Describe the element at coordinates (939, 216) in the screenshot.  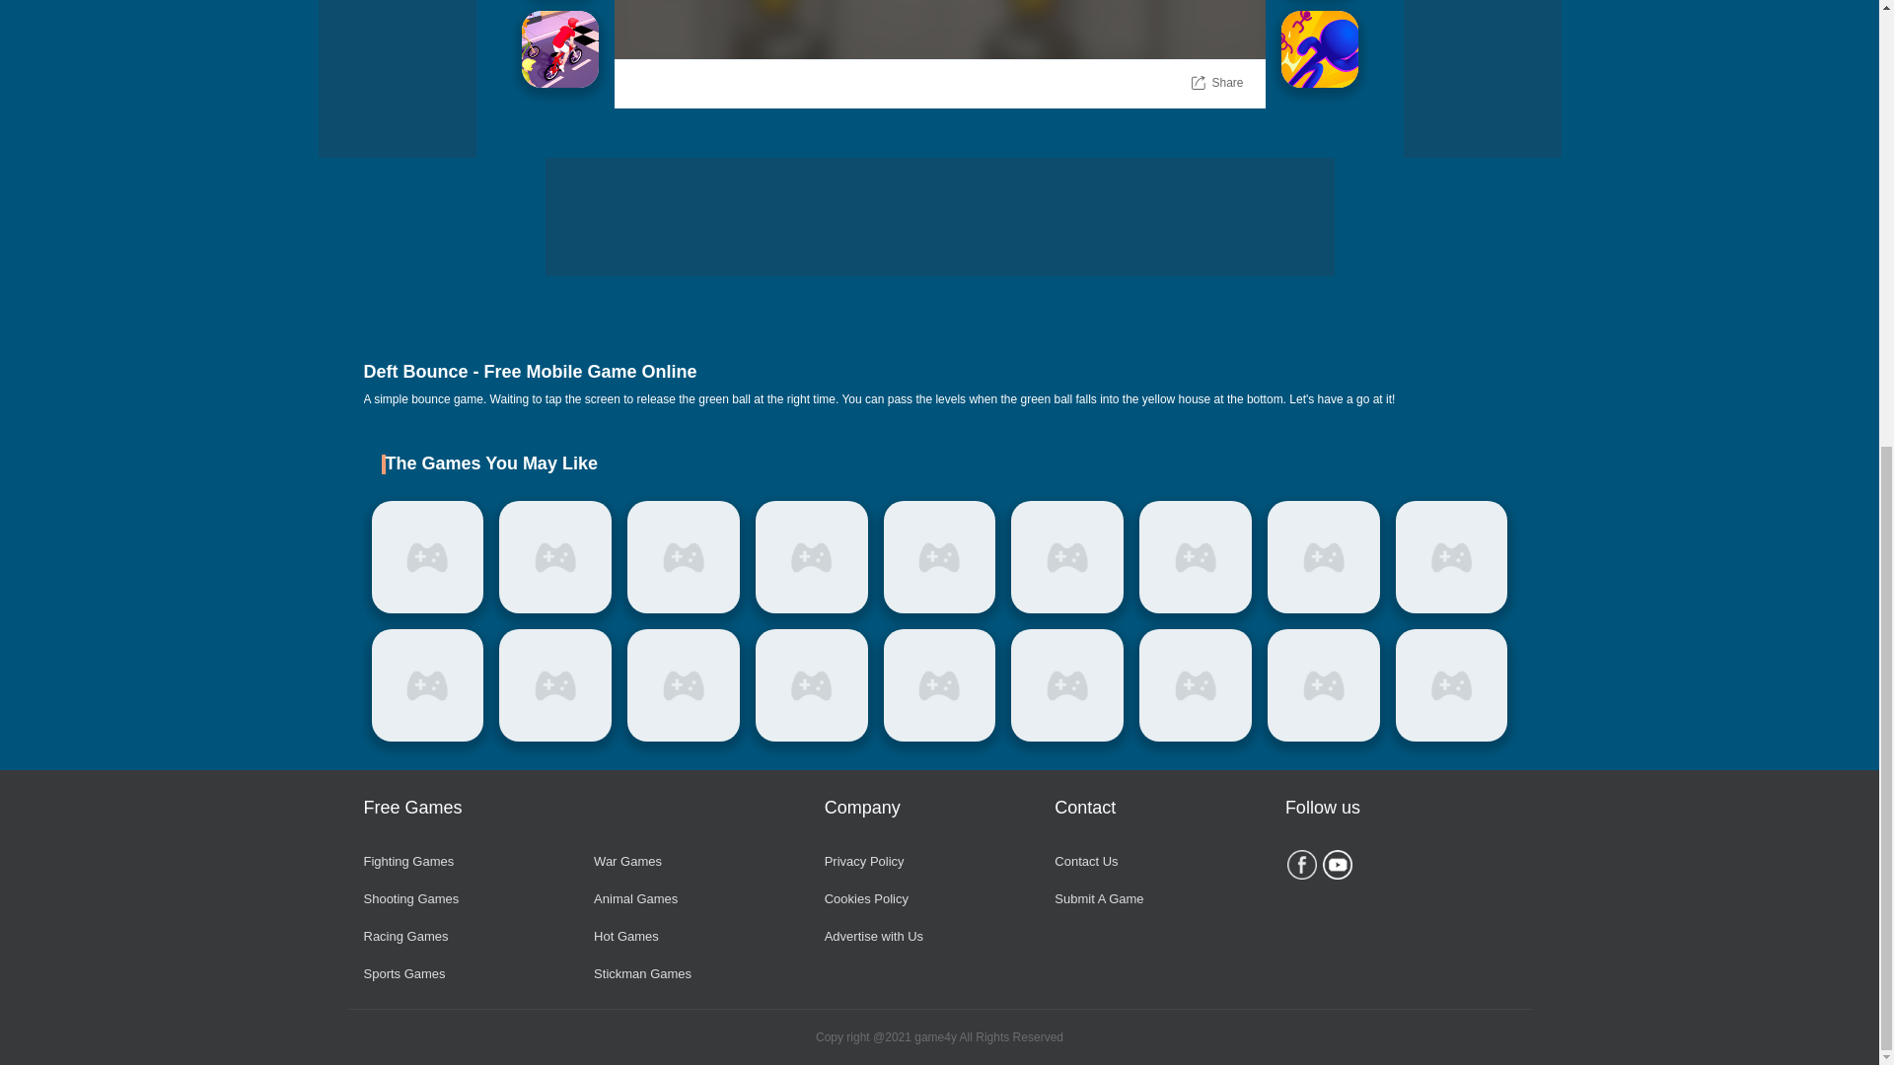
I see `Advertisement` at that location.